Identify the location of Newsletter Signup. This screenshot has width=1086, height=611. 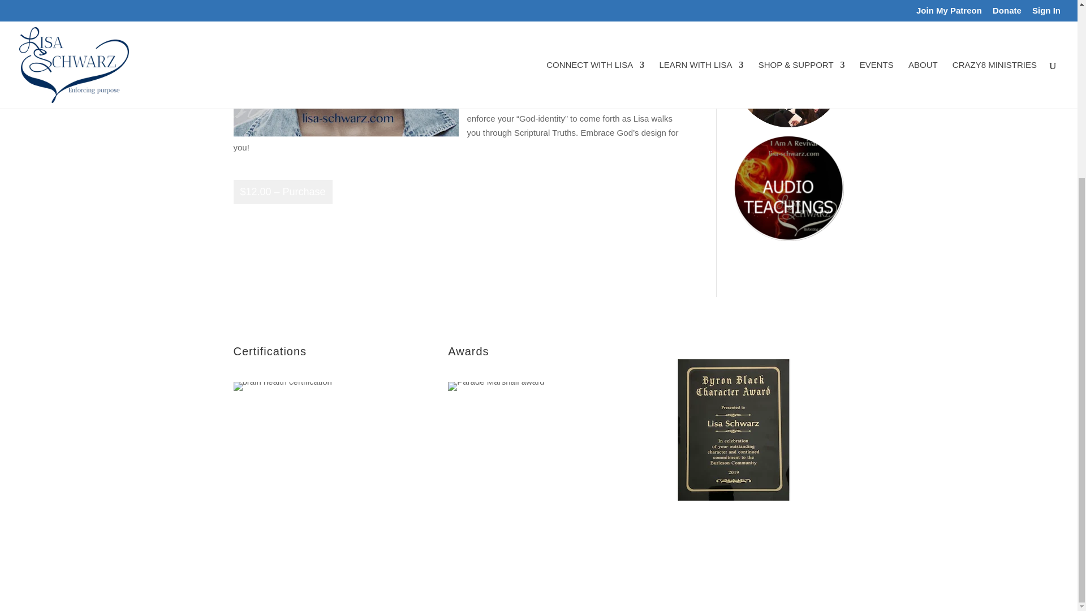
(265, 559).